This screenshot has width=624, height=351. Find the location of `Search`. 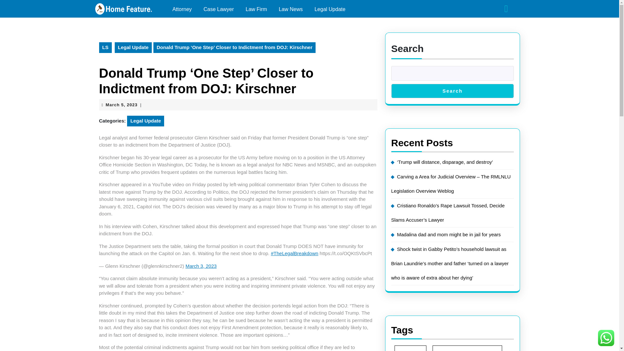

Search is located at coordinates (182, 9).